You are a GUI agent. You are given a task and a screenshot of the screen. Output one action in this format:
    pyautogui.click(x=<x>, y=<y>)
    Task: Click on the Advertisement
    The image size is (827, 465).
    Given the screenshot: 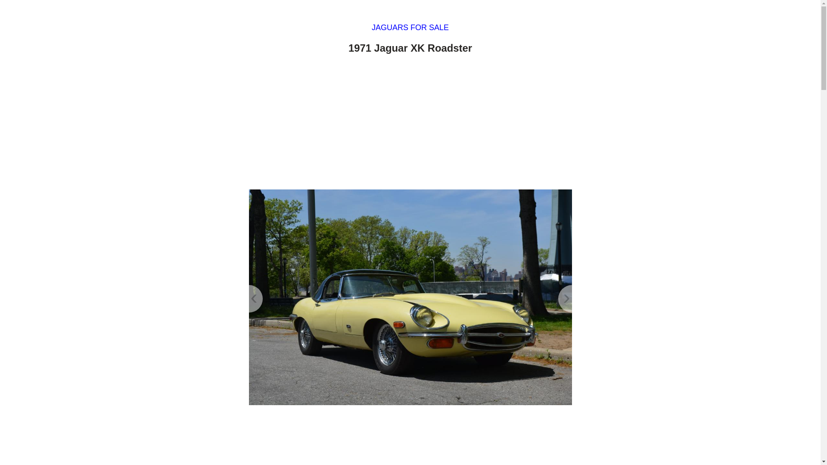 What is the action you would take?
    pyautogui.click(x=410, y=438)
    